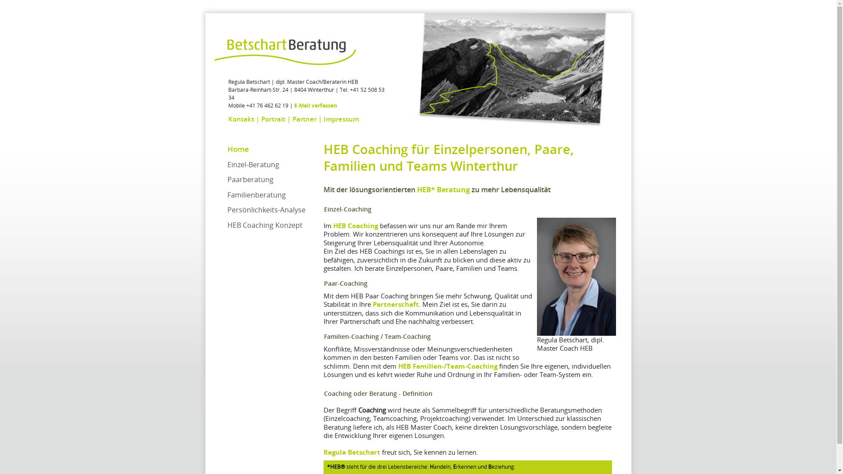 Image resolution: width=843 pixels, height=474 pixels. What do you see at coordinates (396, 304) in the screenshot?
I see `Partnerschaft` at bounding box center [396, 304].